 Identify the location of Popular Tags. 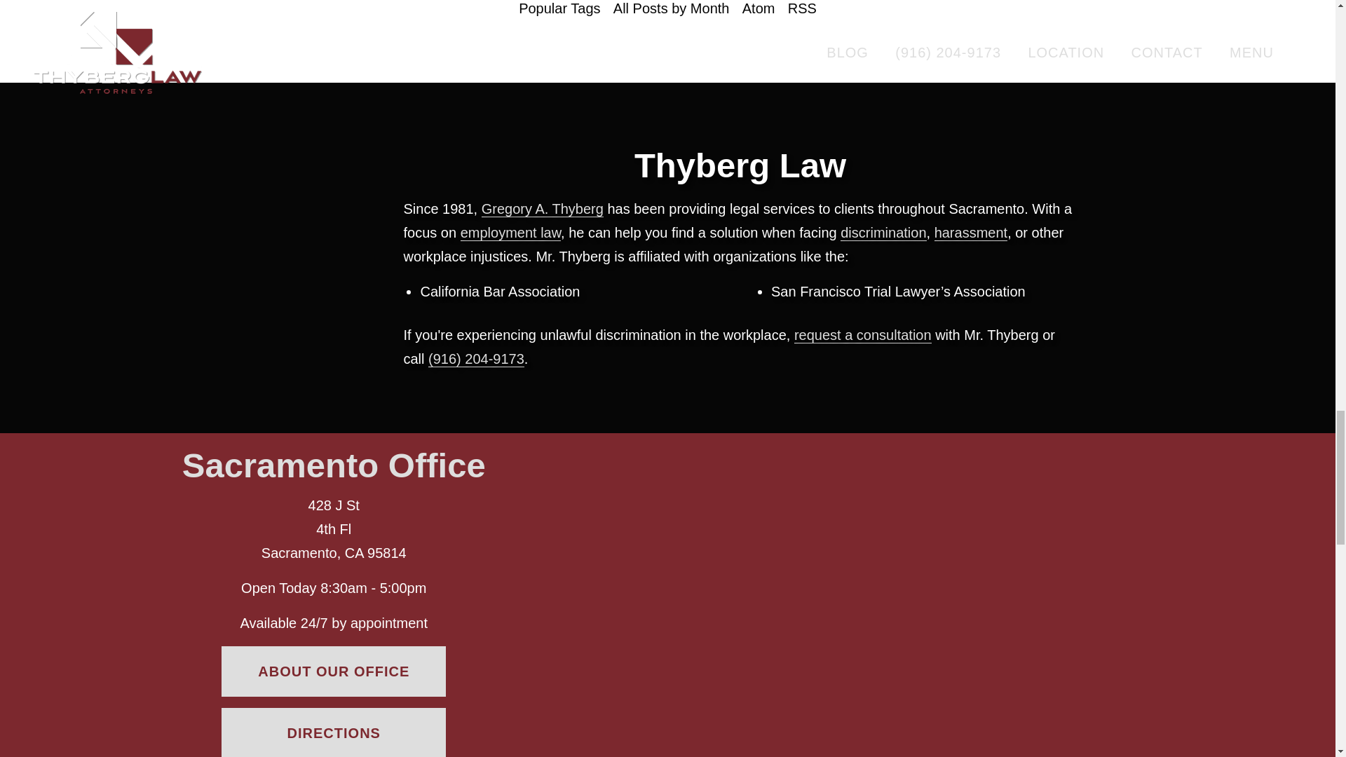
(559, 8).